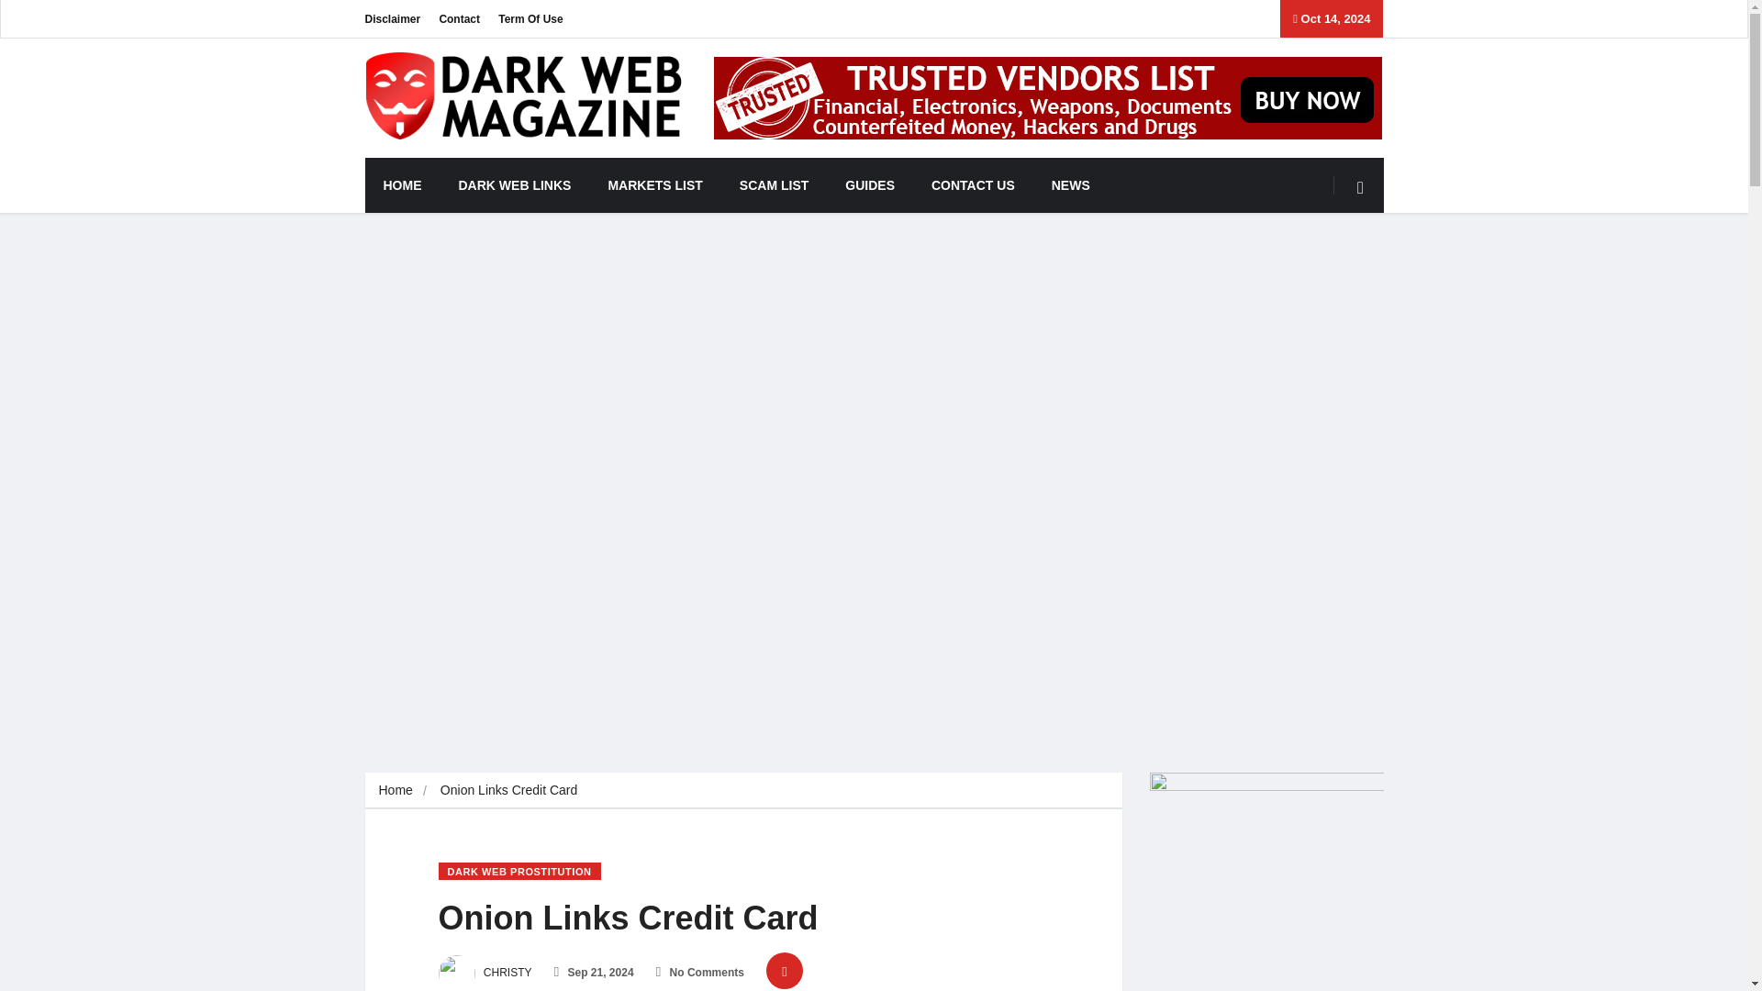 The image size is (1762, 991). Describe the element at coordinates (973, 185) in the screenshot. I see `CONTACT US` at that location.